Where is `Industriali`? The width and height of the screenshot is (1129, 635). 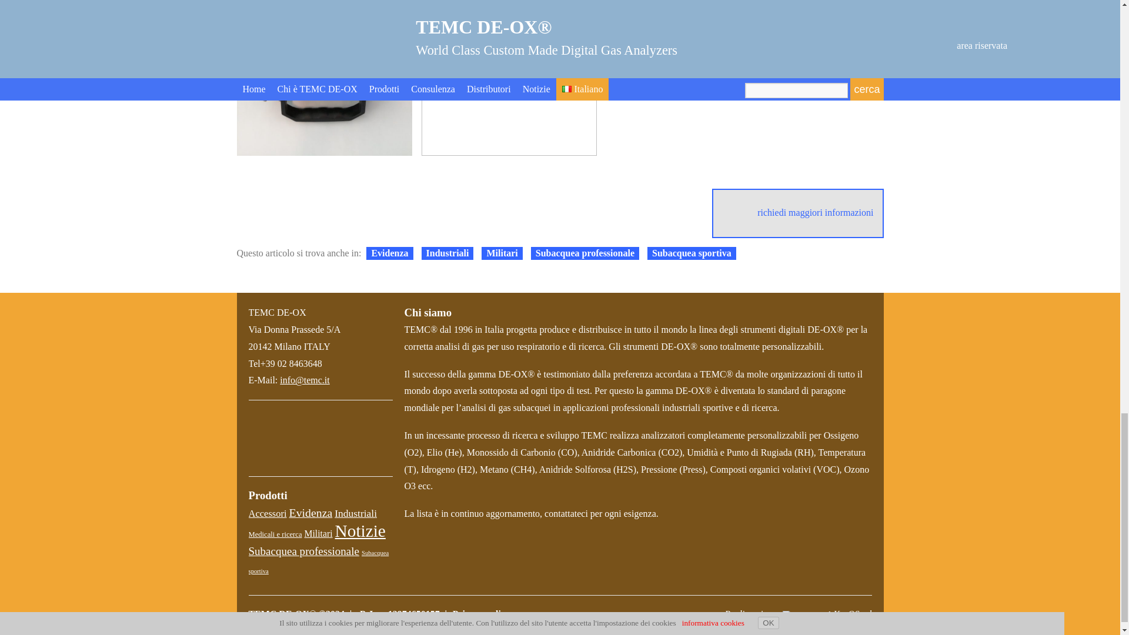
Industriali is located at coordinates (355, 513).